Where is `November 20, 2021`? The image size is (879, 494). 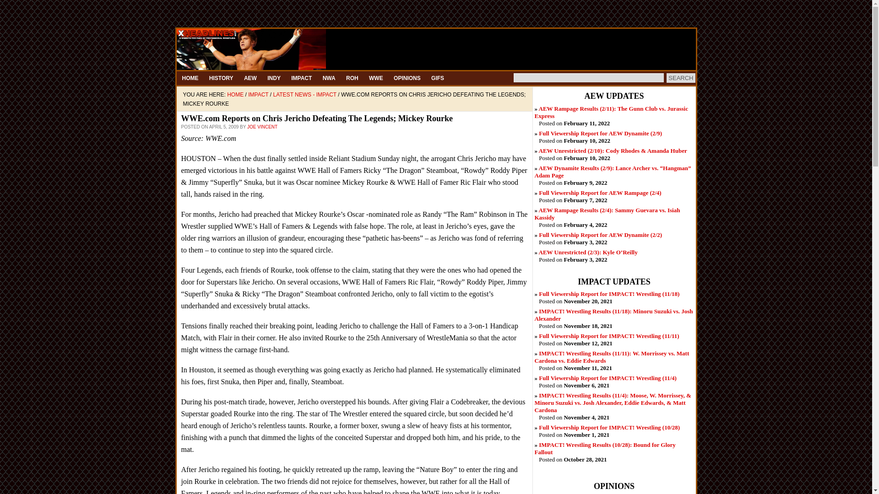 November 20, 2021 is located at coordinates (609, 294).